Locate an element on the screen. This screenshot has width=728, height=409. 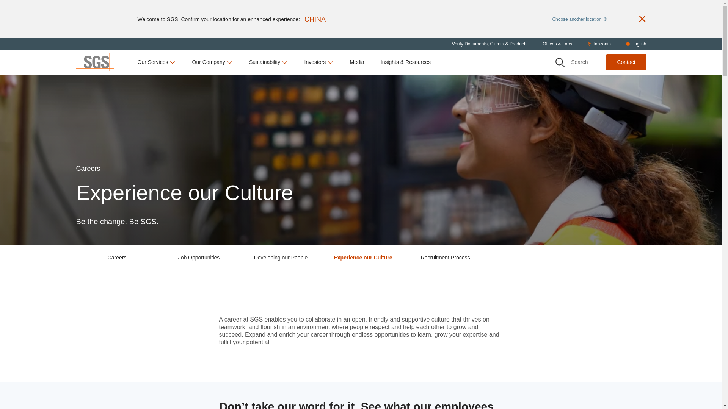
Search is located at coordinates (560, 63).